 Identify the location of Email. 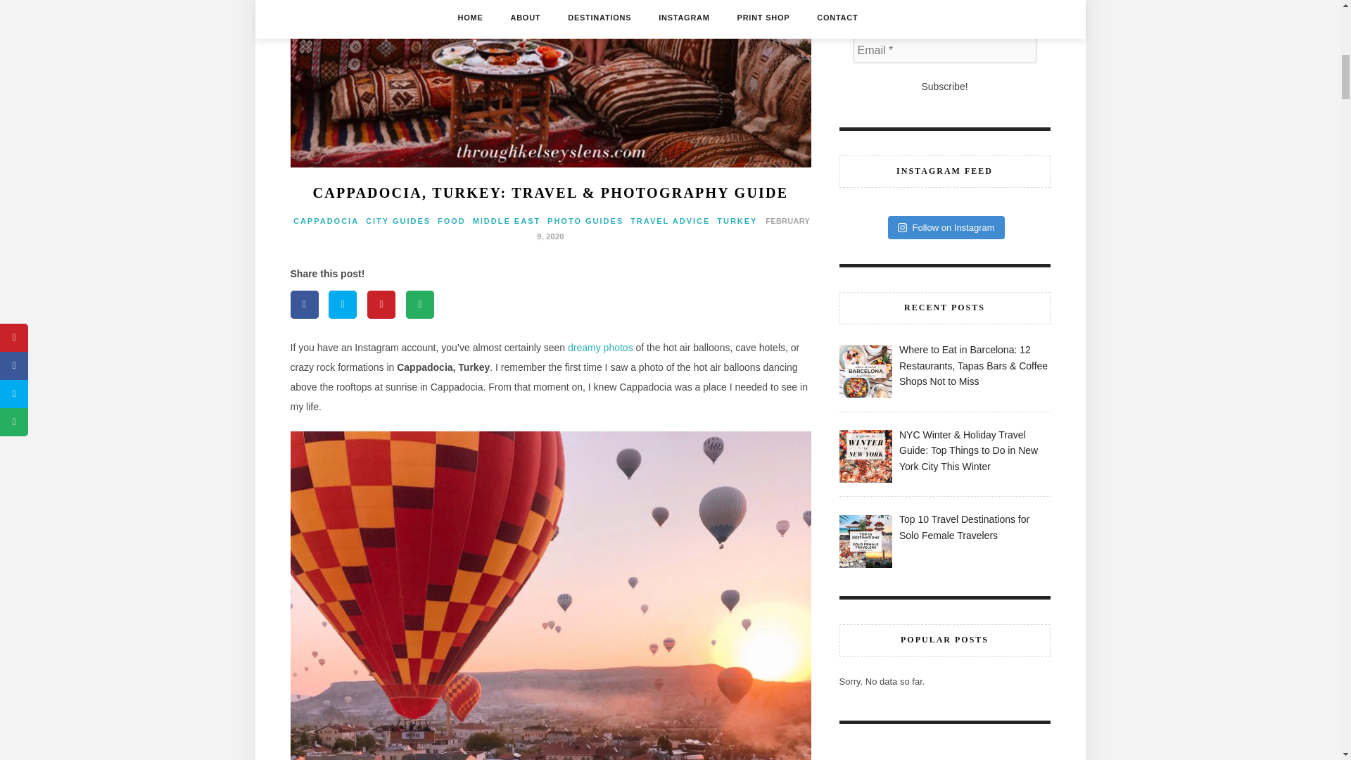
(944, 51).